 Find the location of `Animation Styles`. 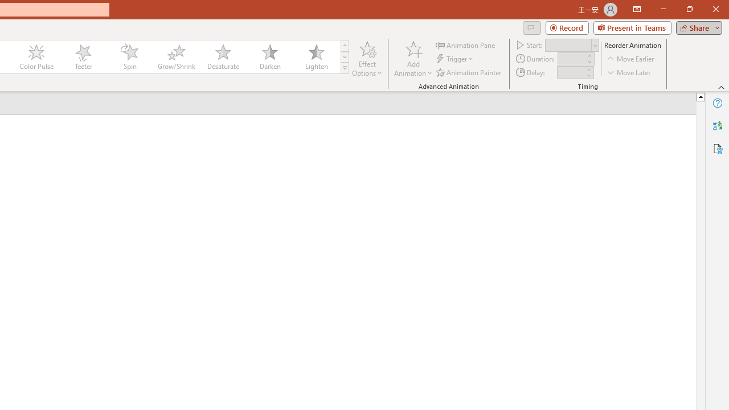

Animation Styles is located at coordinates (345, 68).